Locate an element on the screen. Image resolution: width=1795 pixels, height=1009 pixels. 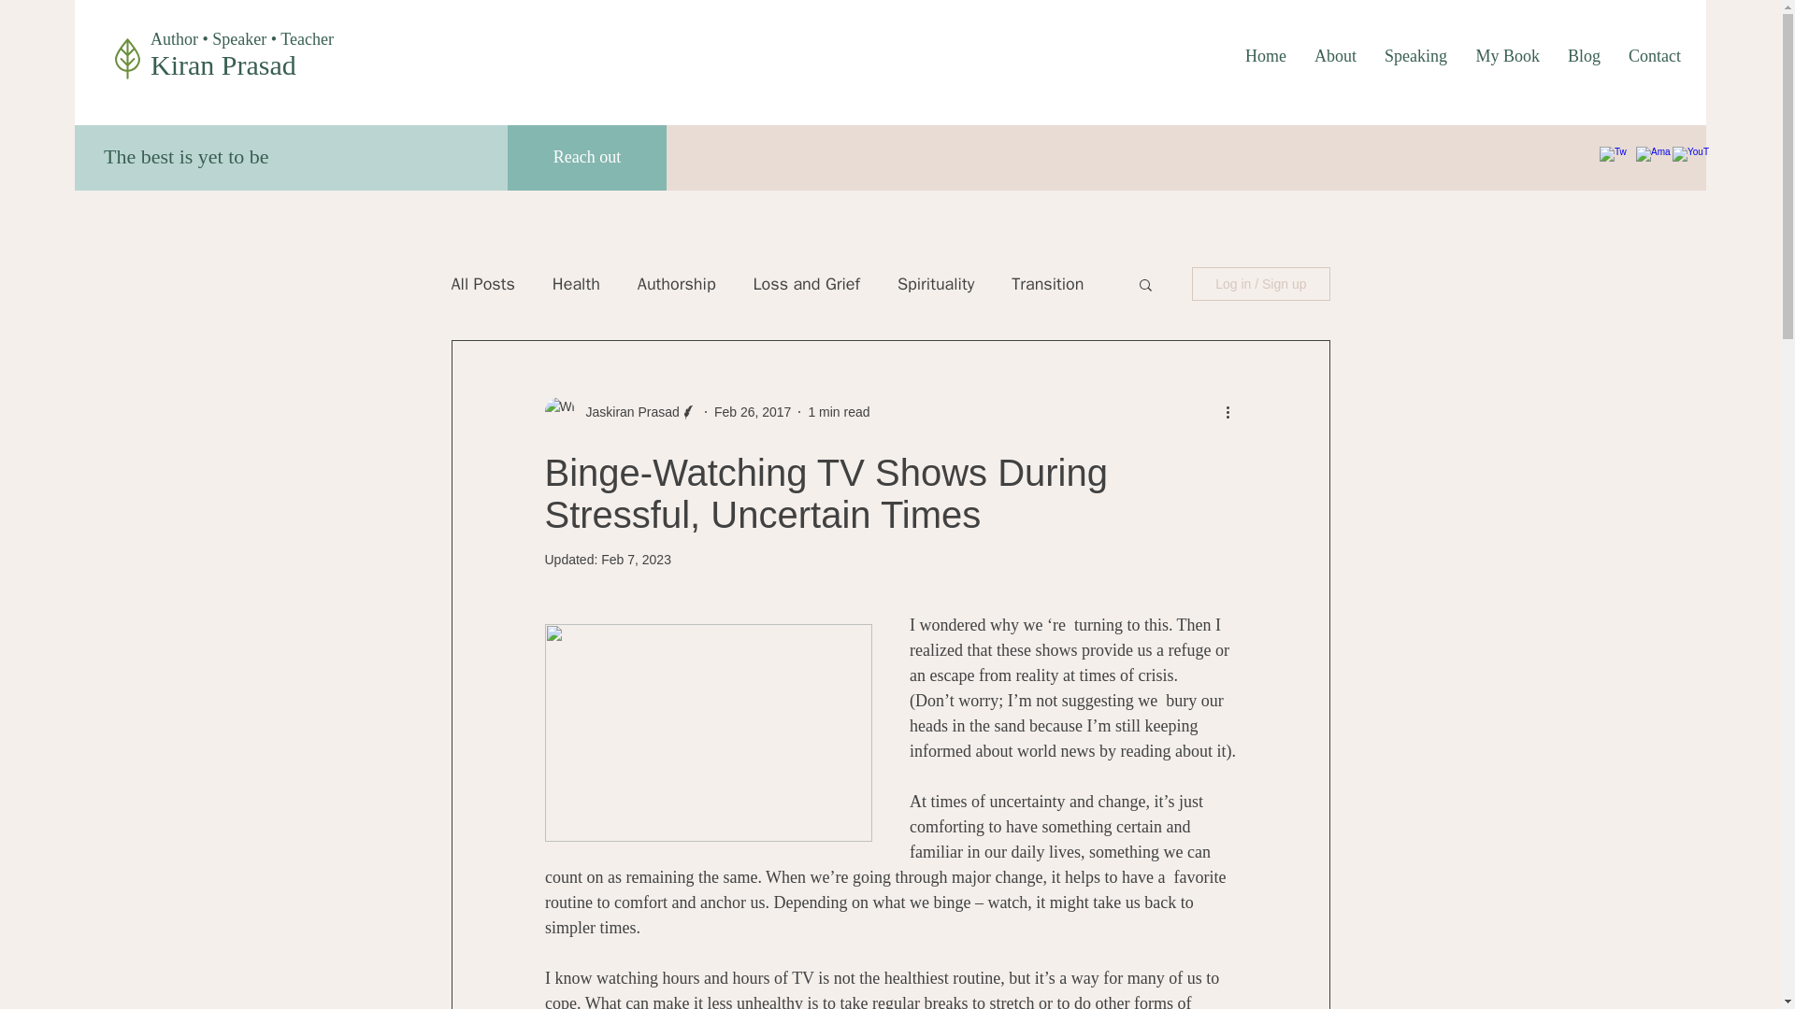
Feb 7, 2023 is located at coordinates (636, 559).